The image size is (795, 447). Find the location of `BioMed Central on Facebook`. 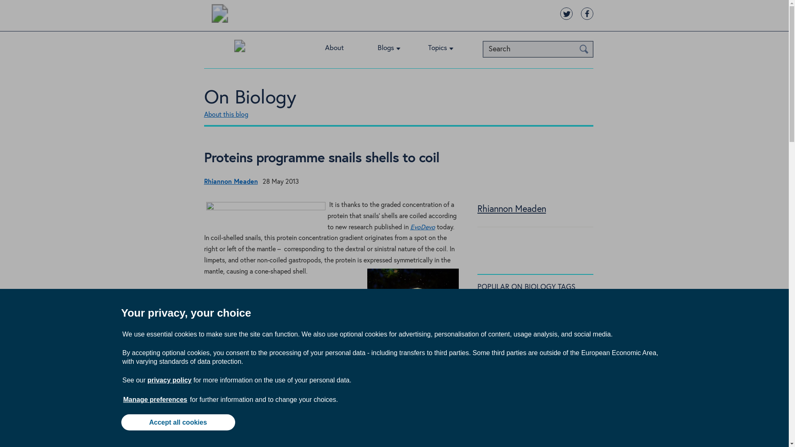

BioMed Central on Facebook is located at coordinates (586, 13).